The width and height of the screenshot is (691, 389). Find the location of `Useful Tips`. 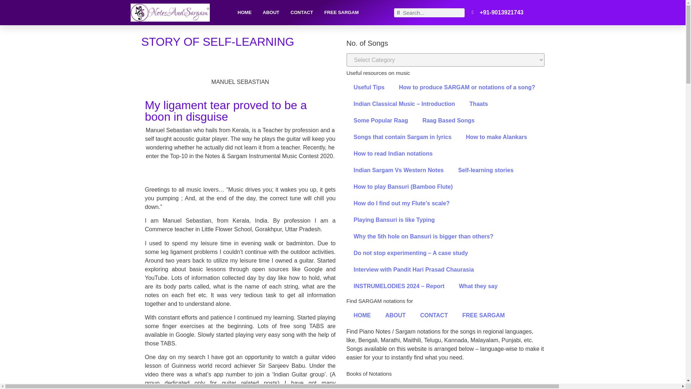

Useful Tips is located at coordinates (369, 87).